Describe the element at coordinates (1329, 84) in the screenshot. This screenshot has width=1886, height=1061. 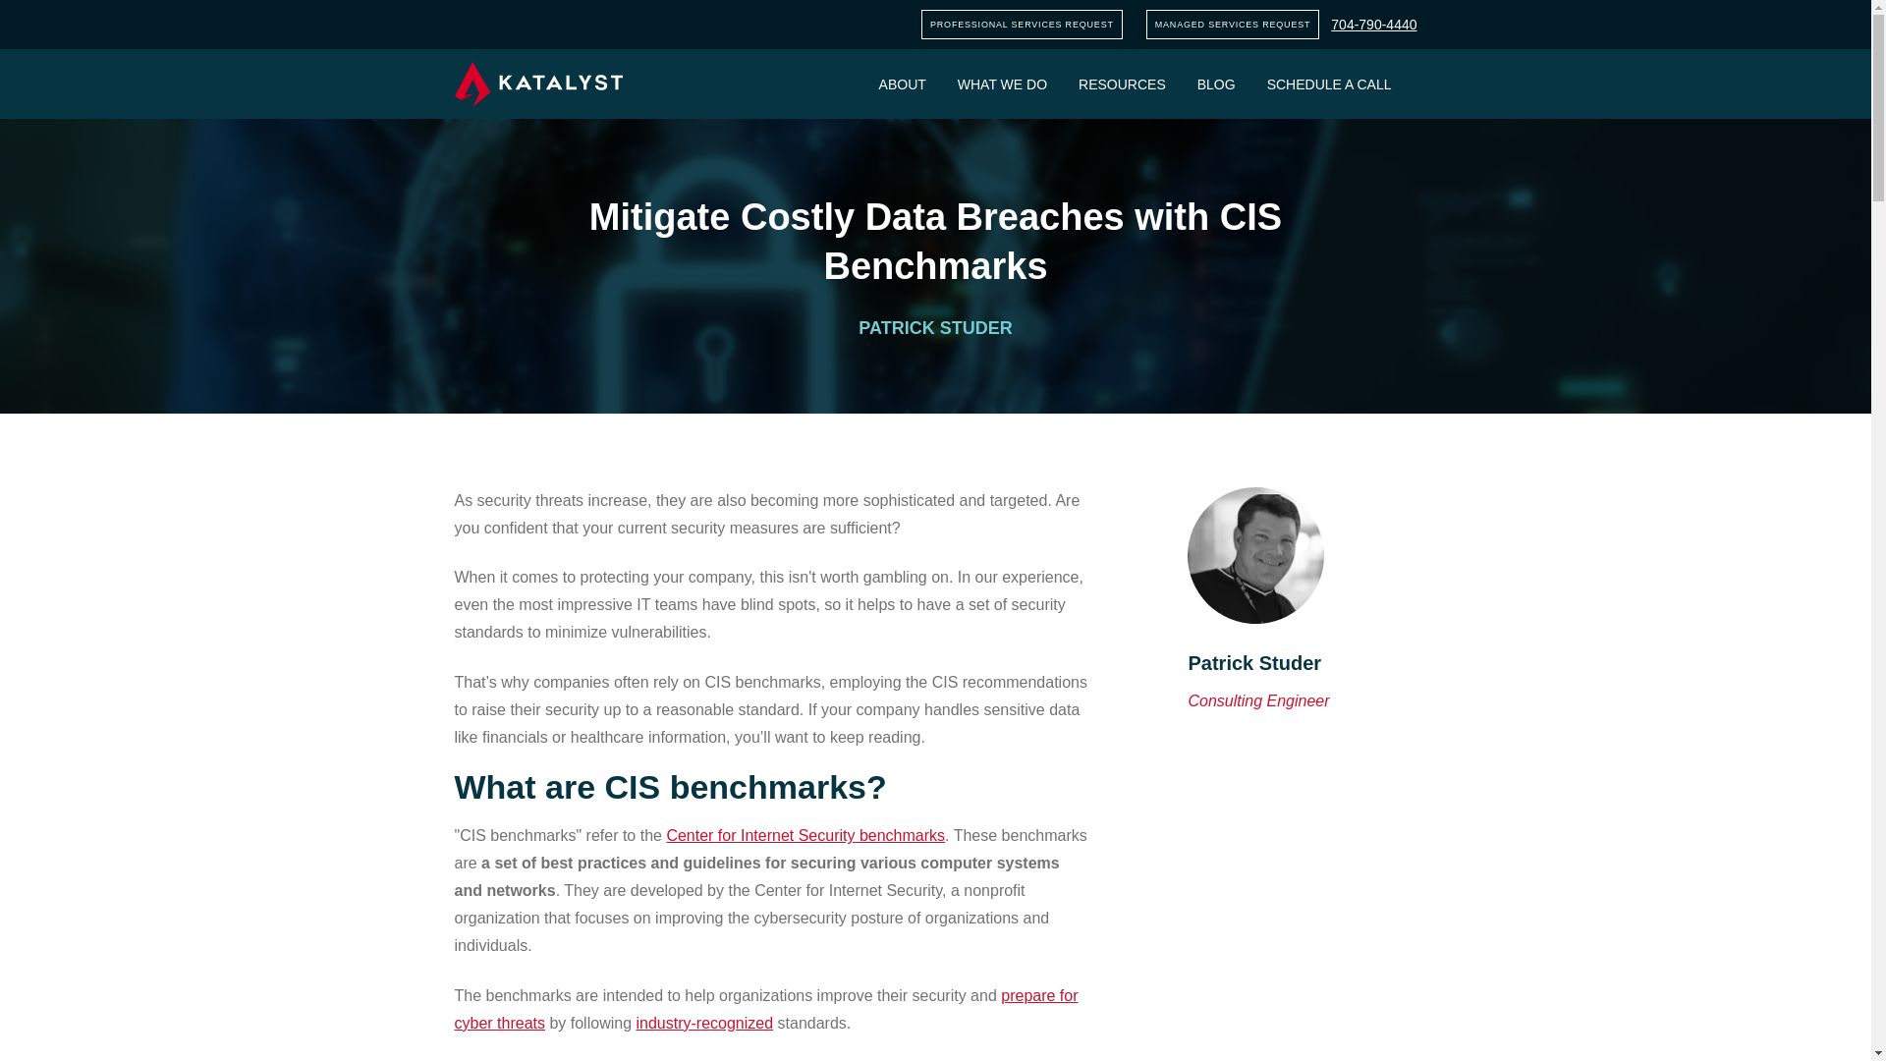
I see `SCHEDULE A CALL` at that location.